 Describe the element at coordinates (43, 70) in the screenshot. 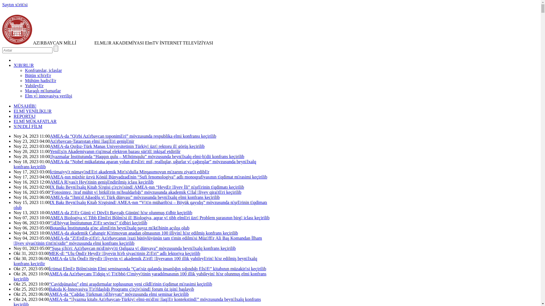

I see `Konfranslar, iclaslar` at that location.